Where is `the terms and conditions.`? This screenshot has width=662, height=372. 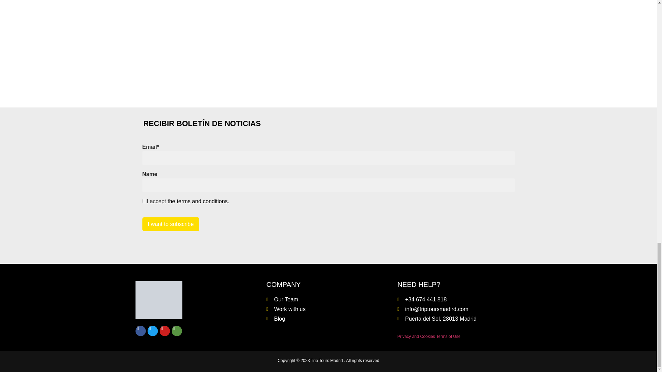
the terms and conditions. is located at coordinates (198, 201).